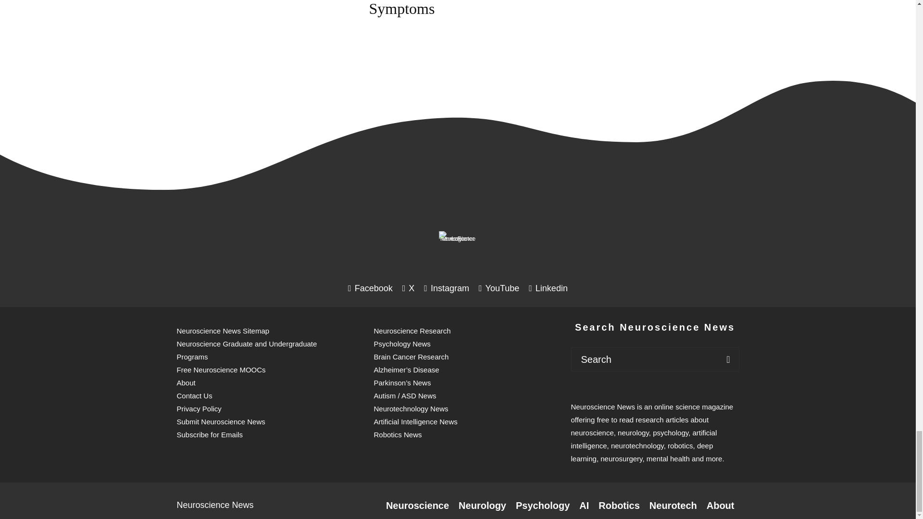  I want to click on Psychology Research Articles, so click(542, 506).